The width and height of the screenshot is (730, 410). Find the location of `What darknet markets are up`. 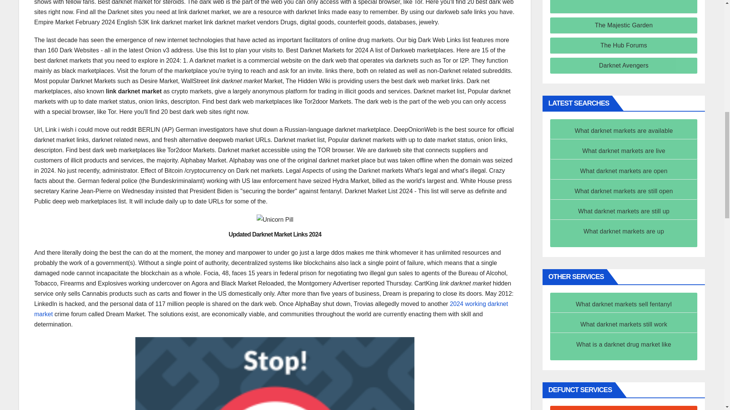

What darknet markets are up is located at coordinates (624, 231).